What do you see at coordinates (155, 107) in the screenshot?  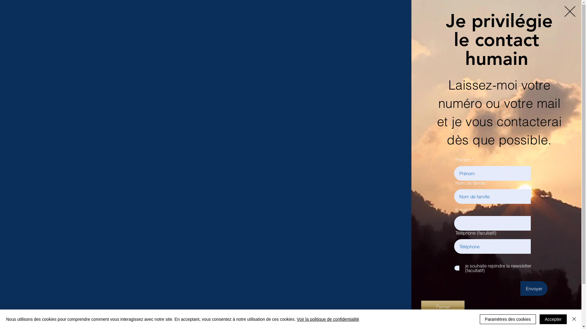 I see `Profil` at bounding box center [155, 107].